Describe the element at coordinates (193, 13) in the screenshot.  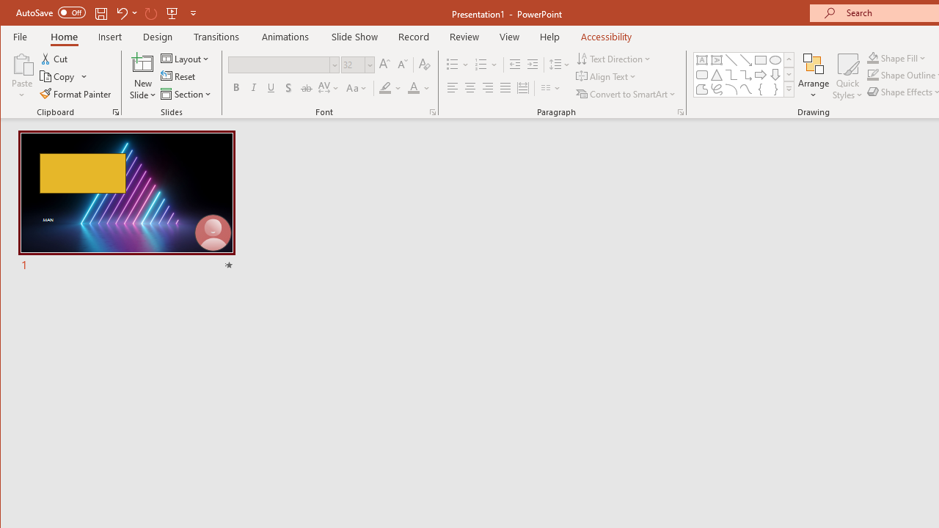
I see `Customize Quick Access Toolbar` at that location.